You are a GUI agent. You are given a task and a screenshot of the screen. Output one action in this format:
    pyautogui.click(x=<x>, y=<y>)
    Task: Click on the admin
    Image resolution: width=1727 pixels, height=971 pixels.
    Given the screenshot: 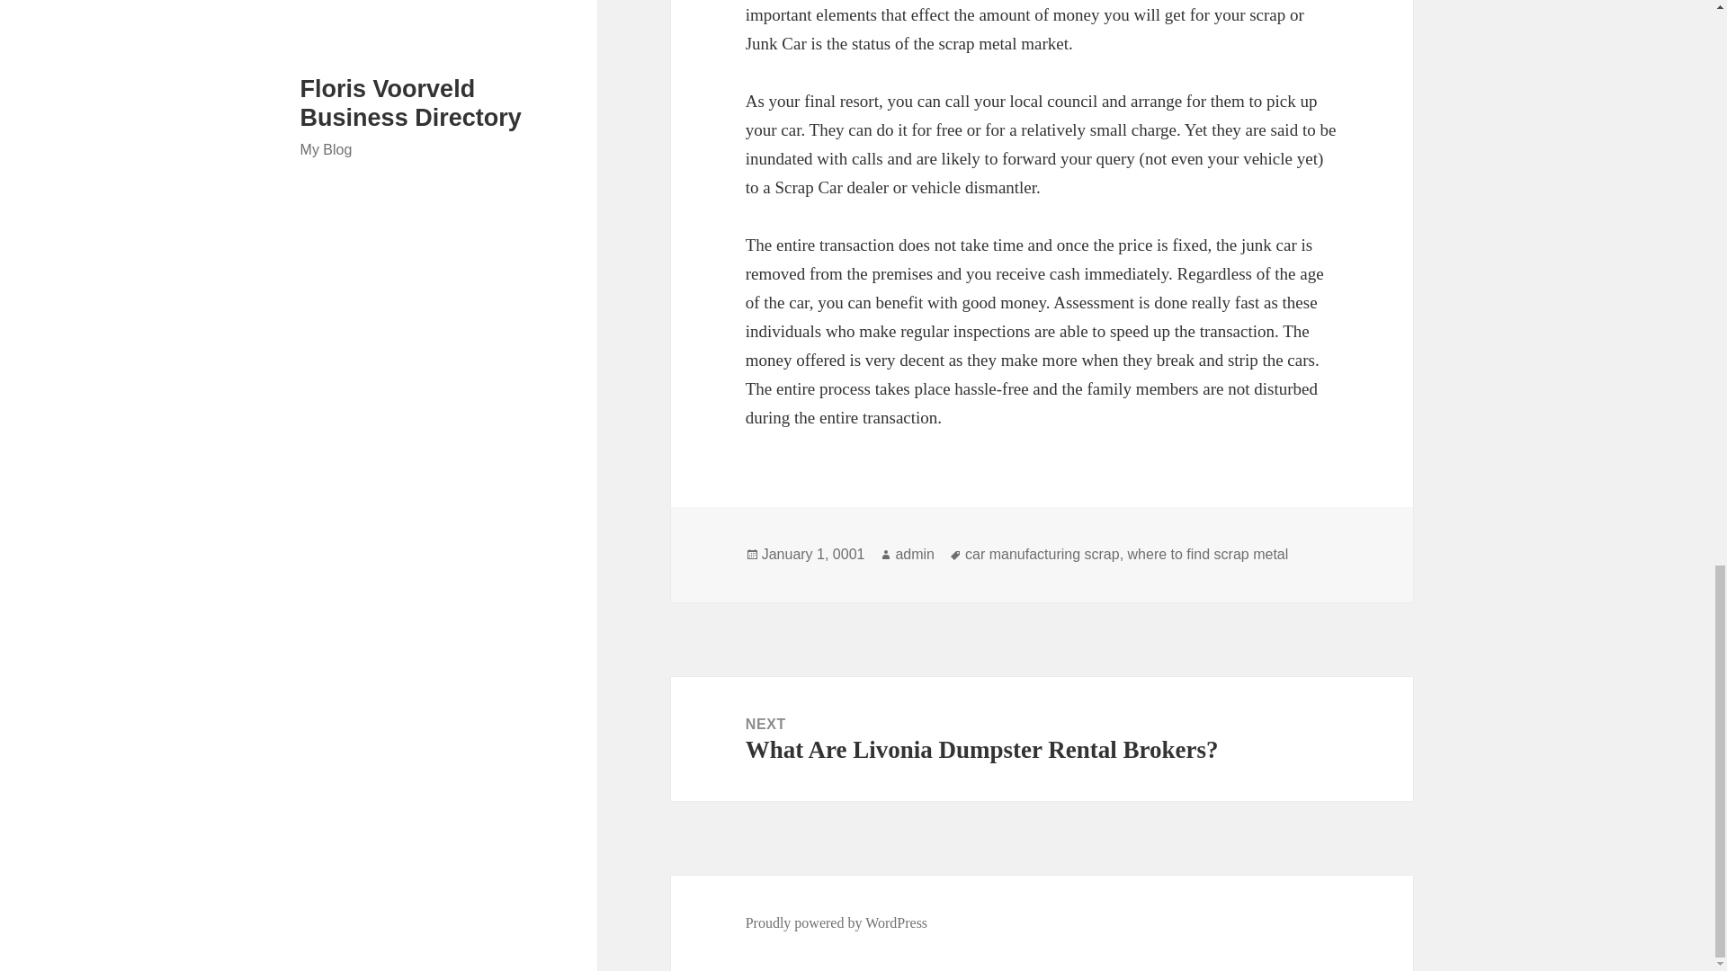 What is the action you would take?
    pyautogui.click(x=914, y=555)
    